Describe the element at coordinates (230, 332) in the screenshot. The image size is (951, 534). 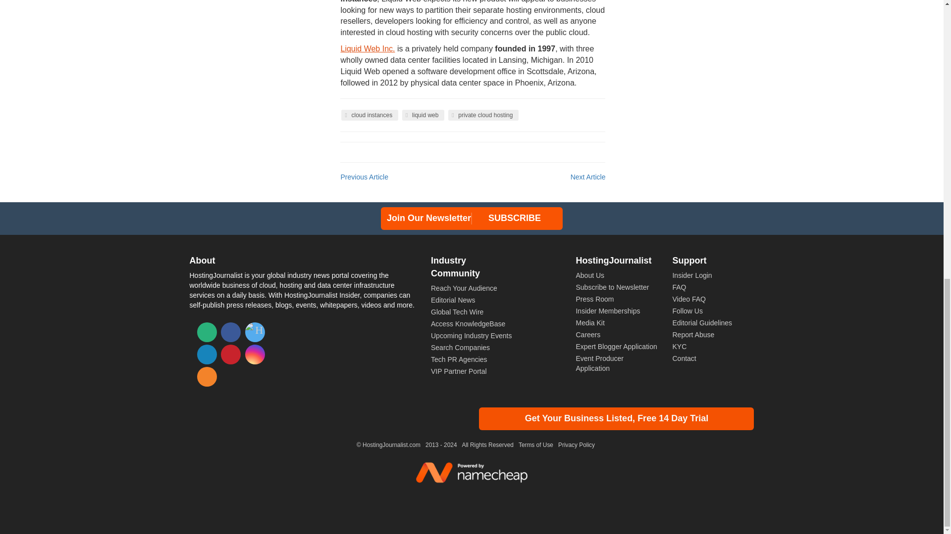
I see `HostingJournalist.com Facebook` at that location.